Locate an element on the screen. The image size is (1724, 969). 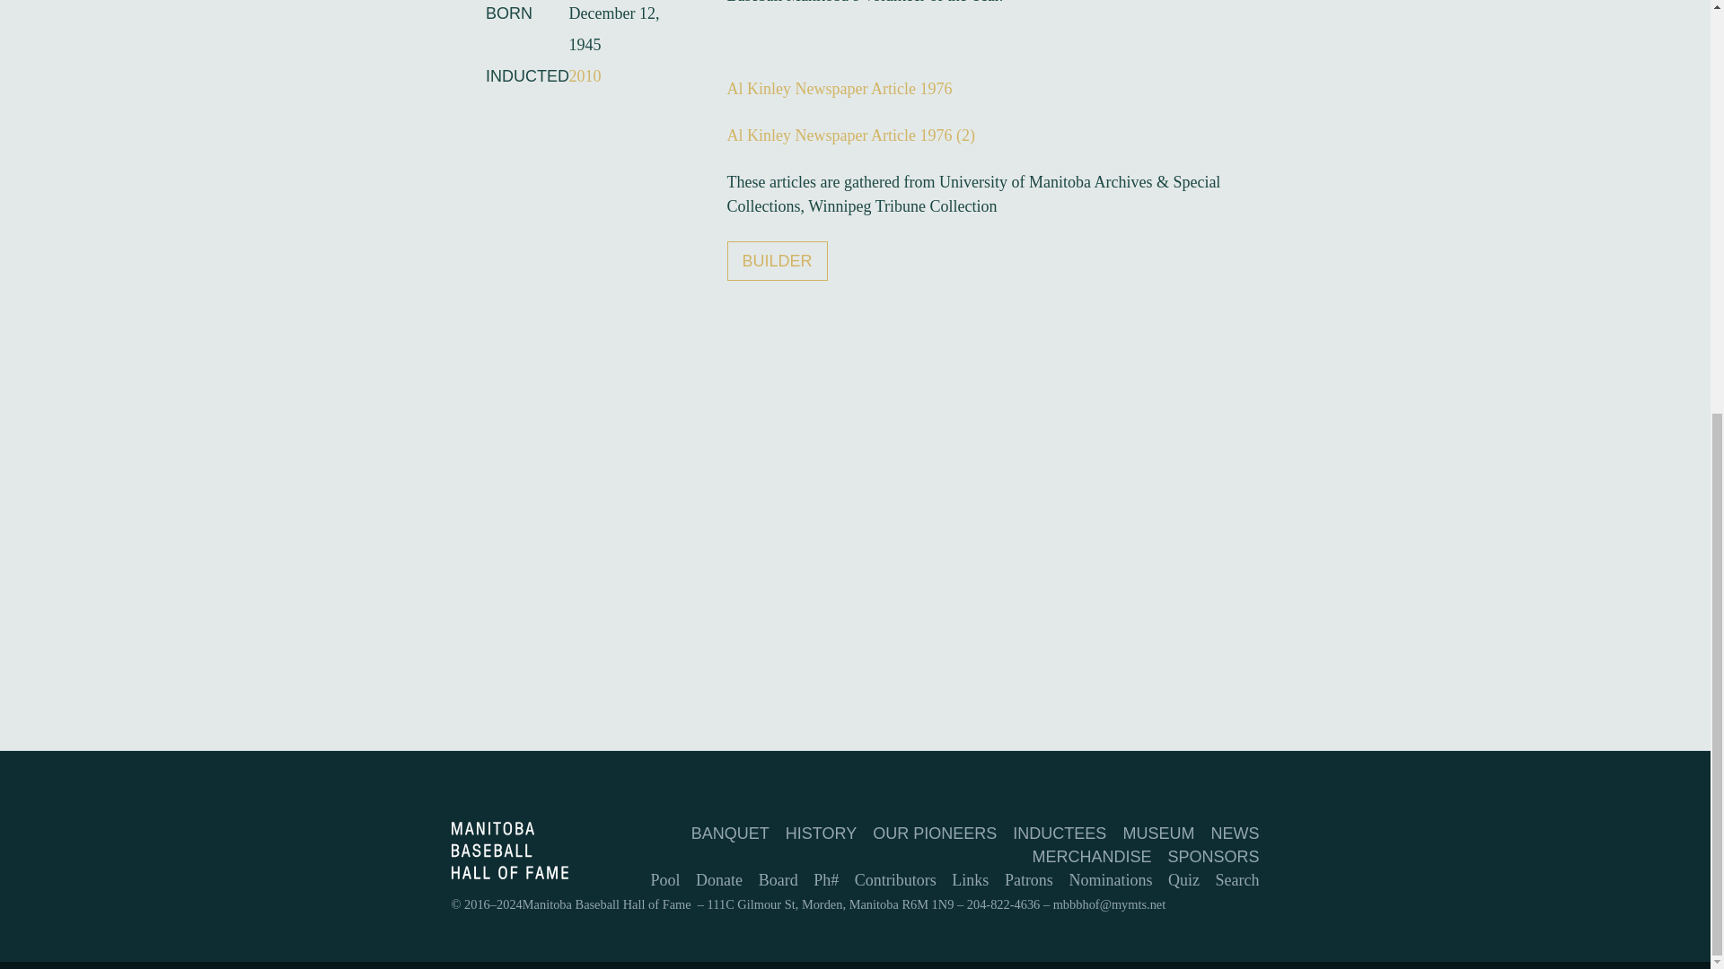
Al Kinley Newspaper Article 1976 is located at coordinates (840, 88).